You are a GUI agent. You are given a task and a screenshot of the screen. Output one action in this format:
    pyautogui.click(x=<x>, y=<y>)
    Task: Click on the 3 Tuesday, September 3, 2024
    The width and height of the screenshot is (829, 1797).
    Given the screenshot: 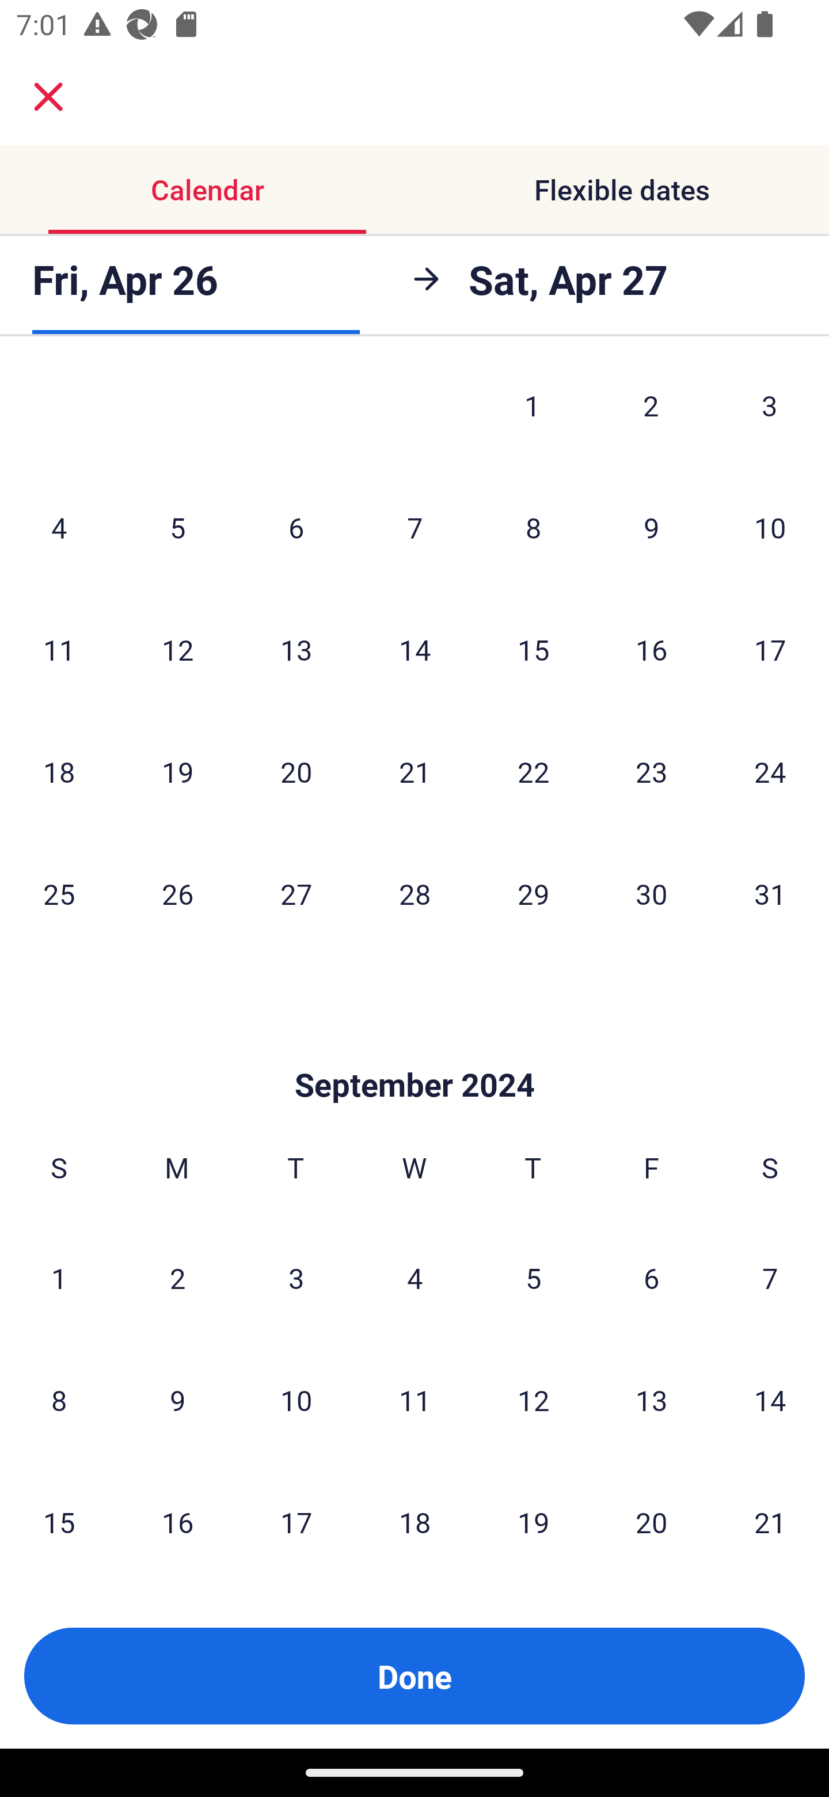 What is the action you would take?
    pyautogui.click(x=296, y=1277)
    